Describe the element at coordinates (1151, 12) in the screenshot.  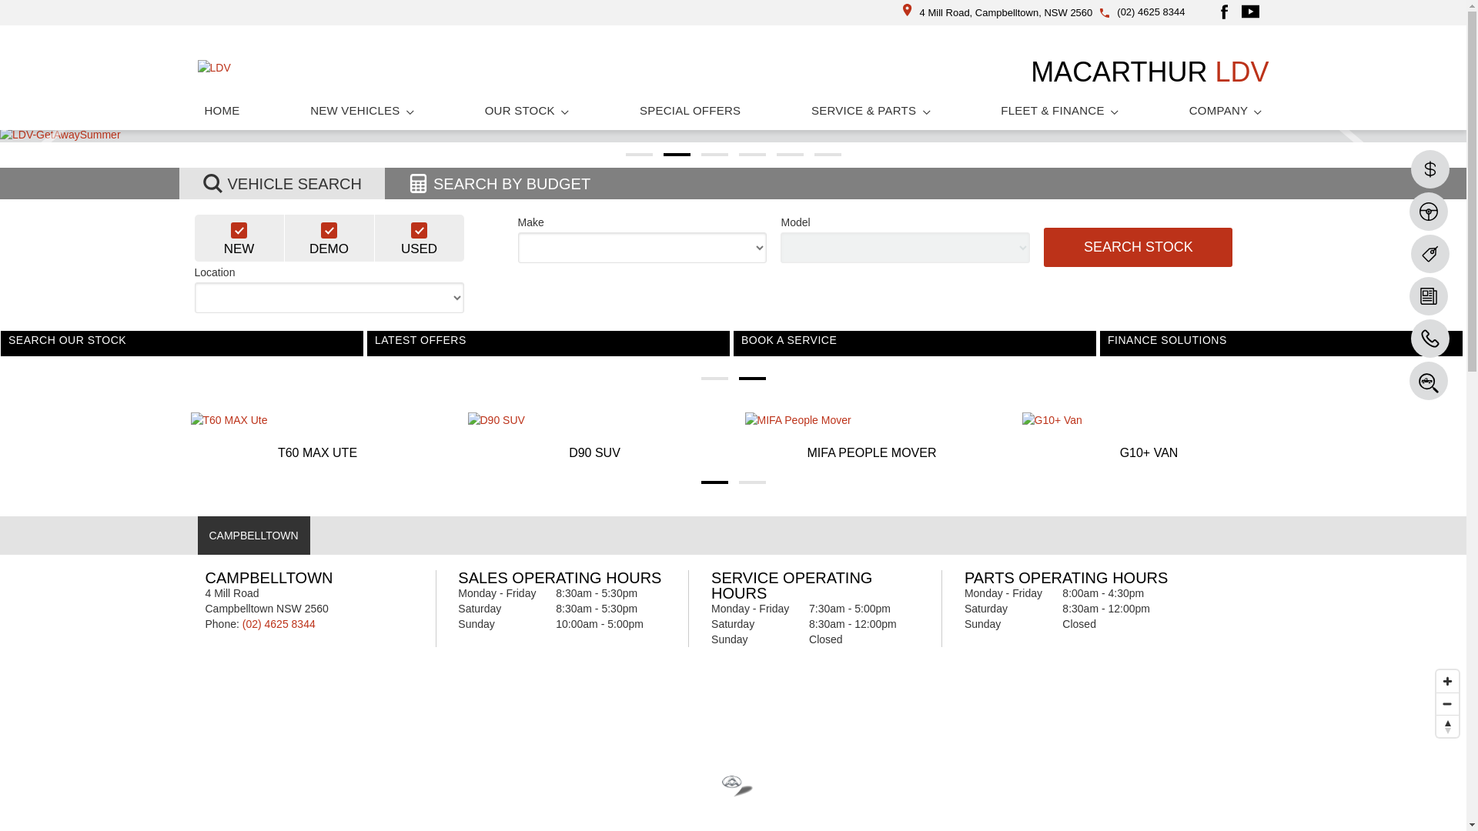
I see `(02) 4625 8344` at that location.